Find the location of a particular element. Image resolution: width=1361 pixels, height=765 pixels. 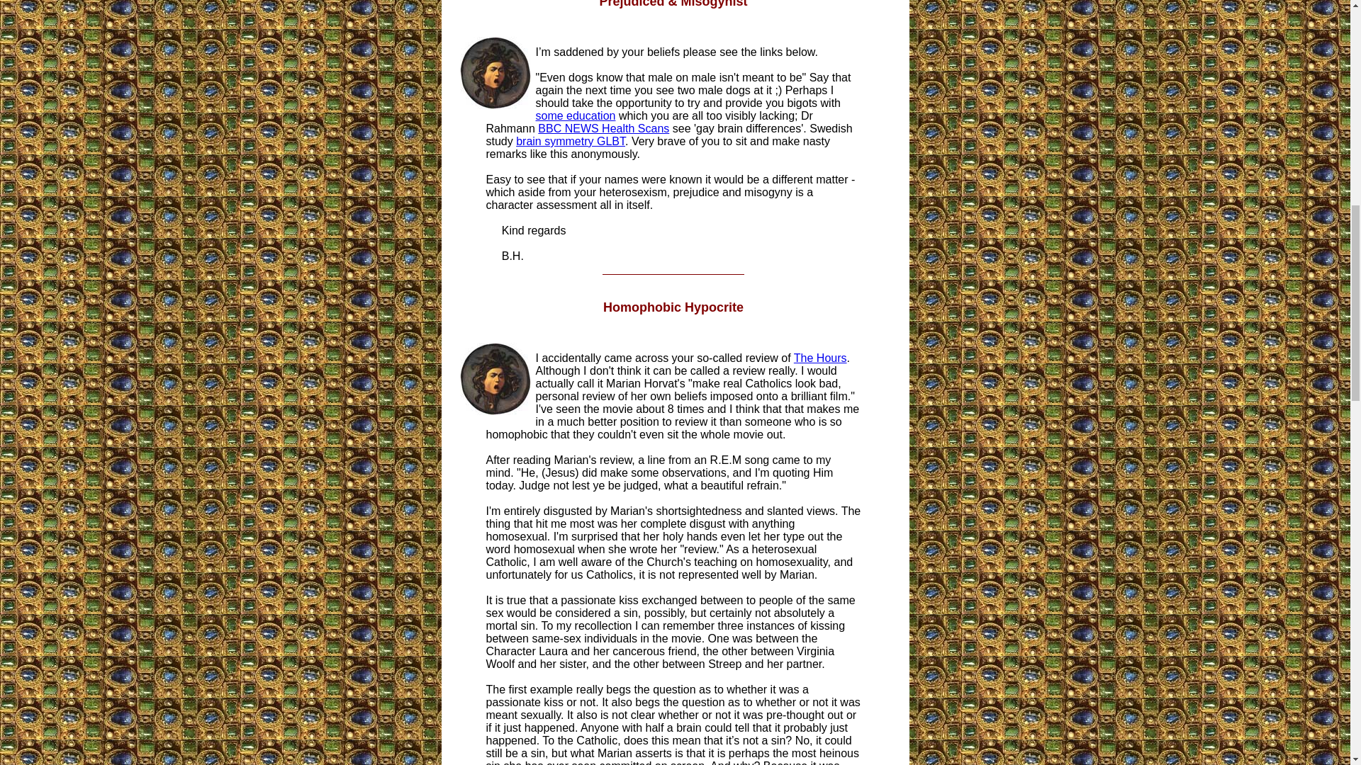

brain symmetry GLBT is located at coordinates (570, 142).